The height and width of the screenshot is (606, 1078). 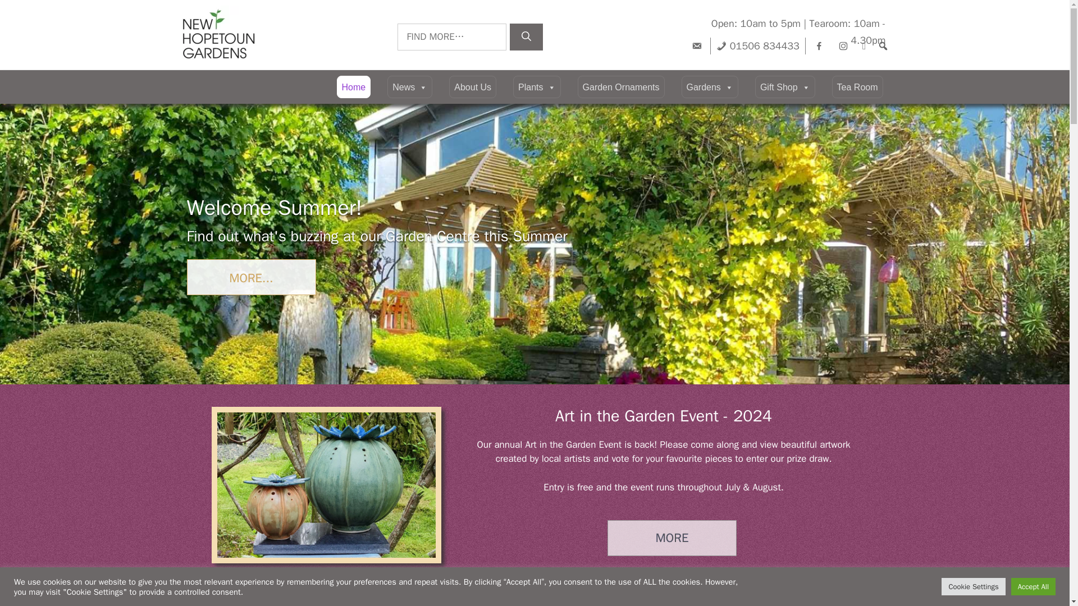 What do you see at coordinates (819, 46) in the screenshot?
I see `Follow us on Facebook` at bounding box center [819, 46].